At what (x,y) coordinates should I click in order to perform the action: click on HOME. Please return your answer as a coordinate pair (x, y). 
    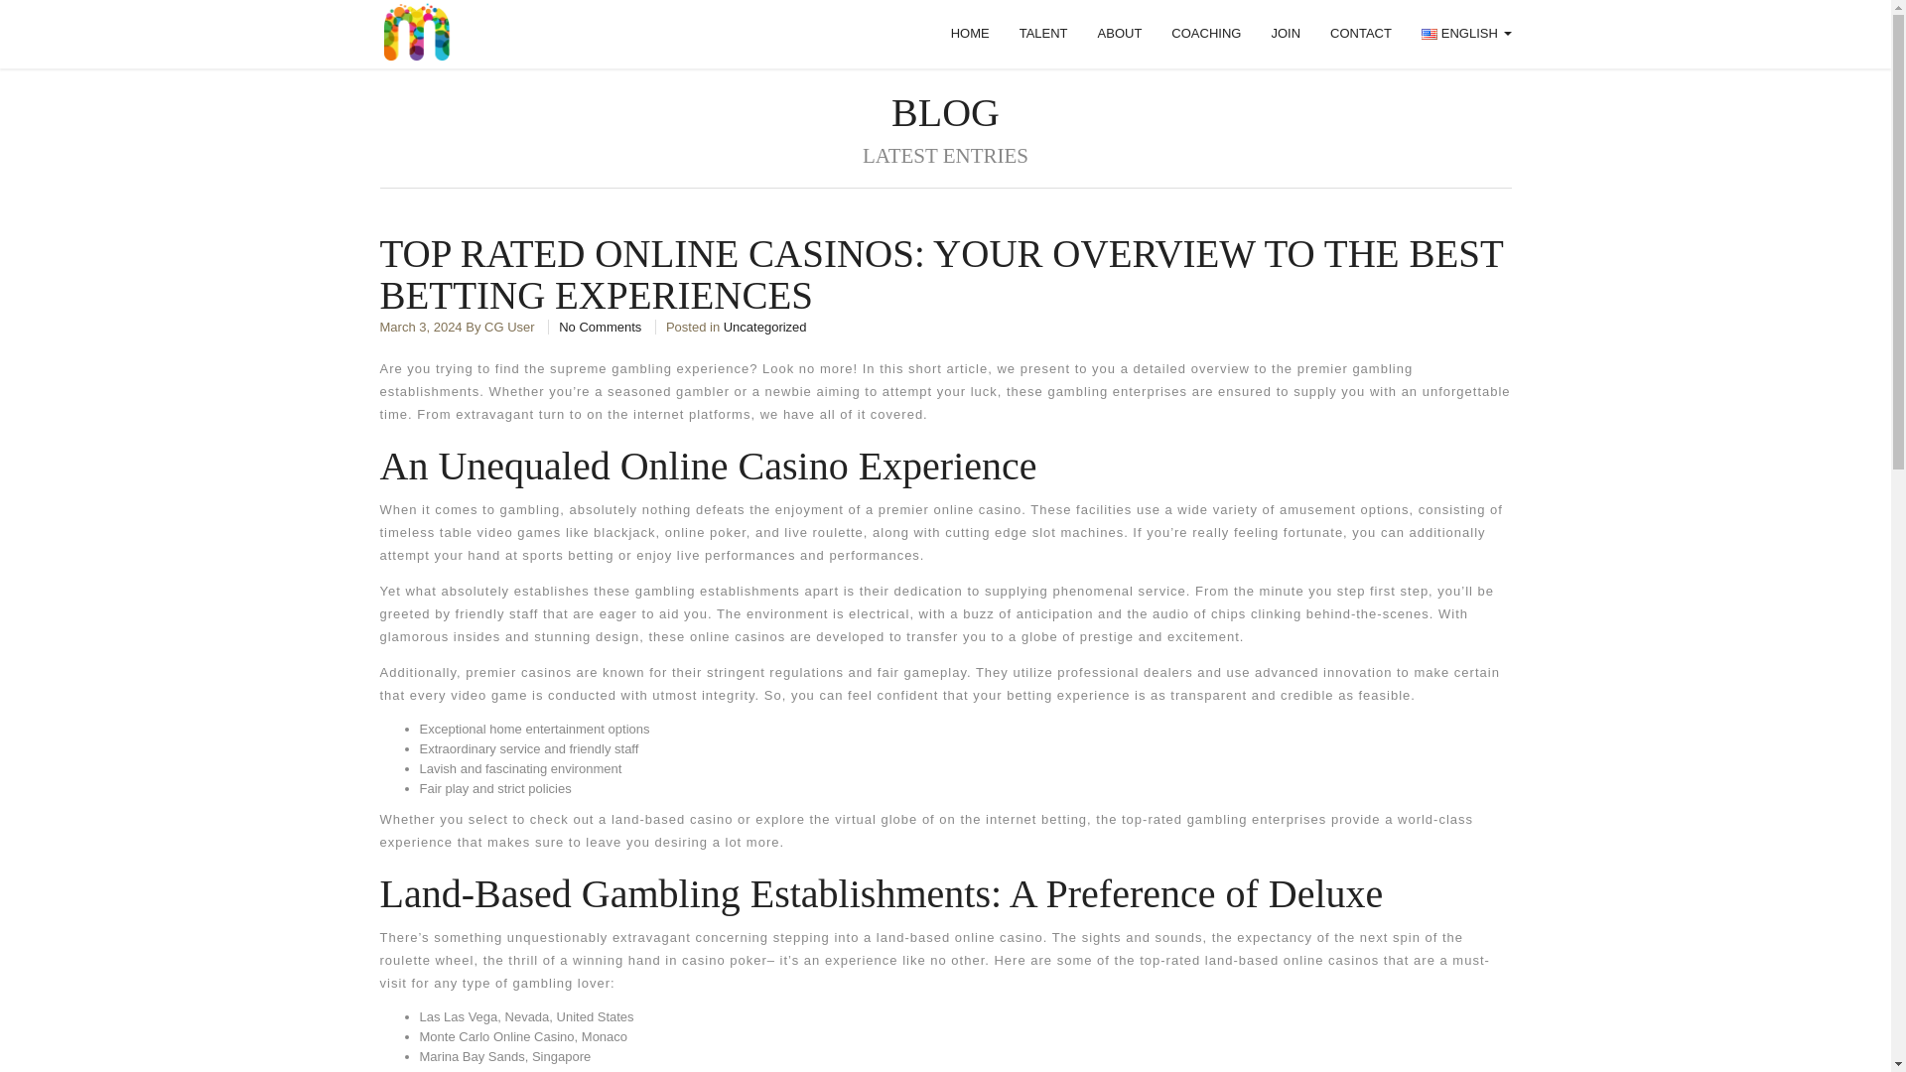
    Looking at the image, I should click on (969, 34).